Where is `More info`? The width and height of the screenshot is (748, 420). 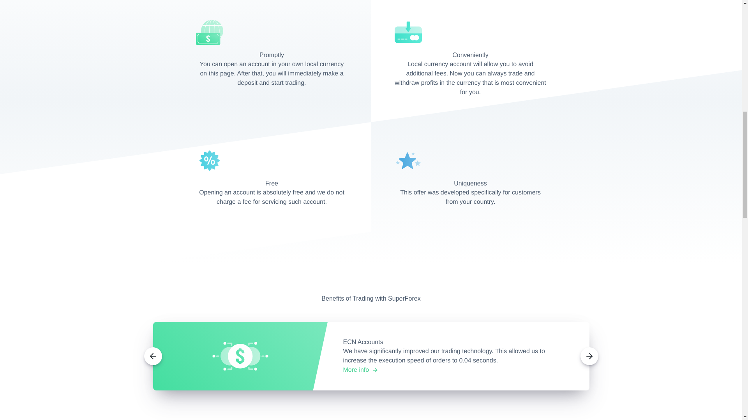
More info is located at coordinates (360, 370).